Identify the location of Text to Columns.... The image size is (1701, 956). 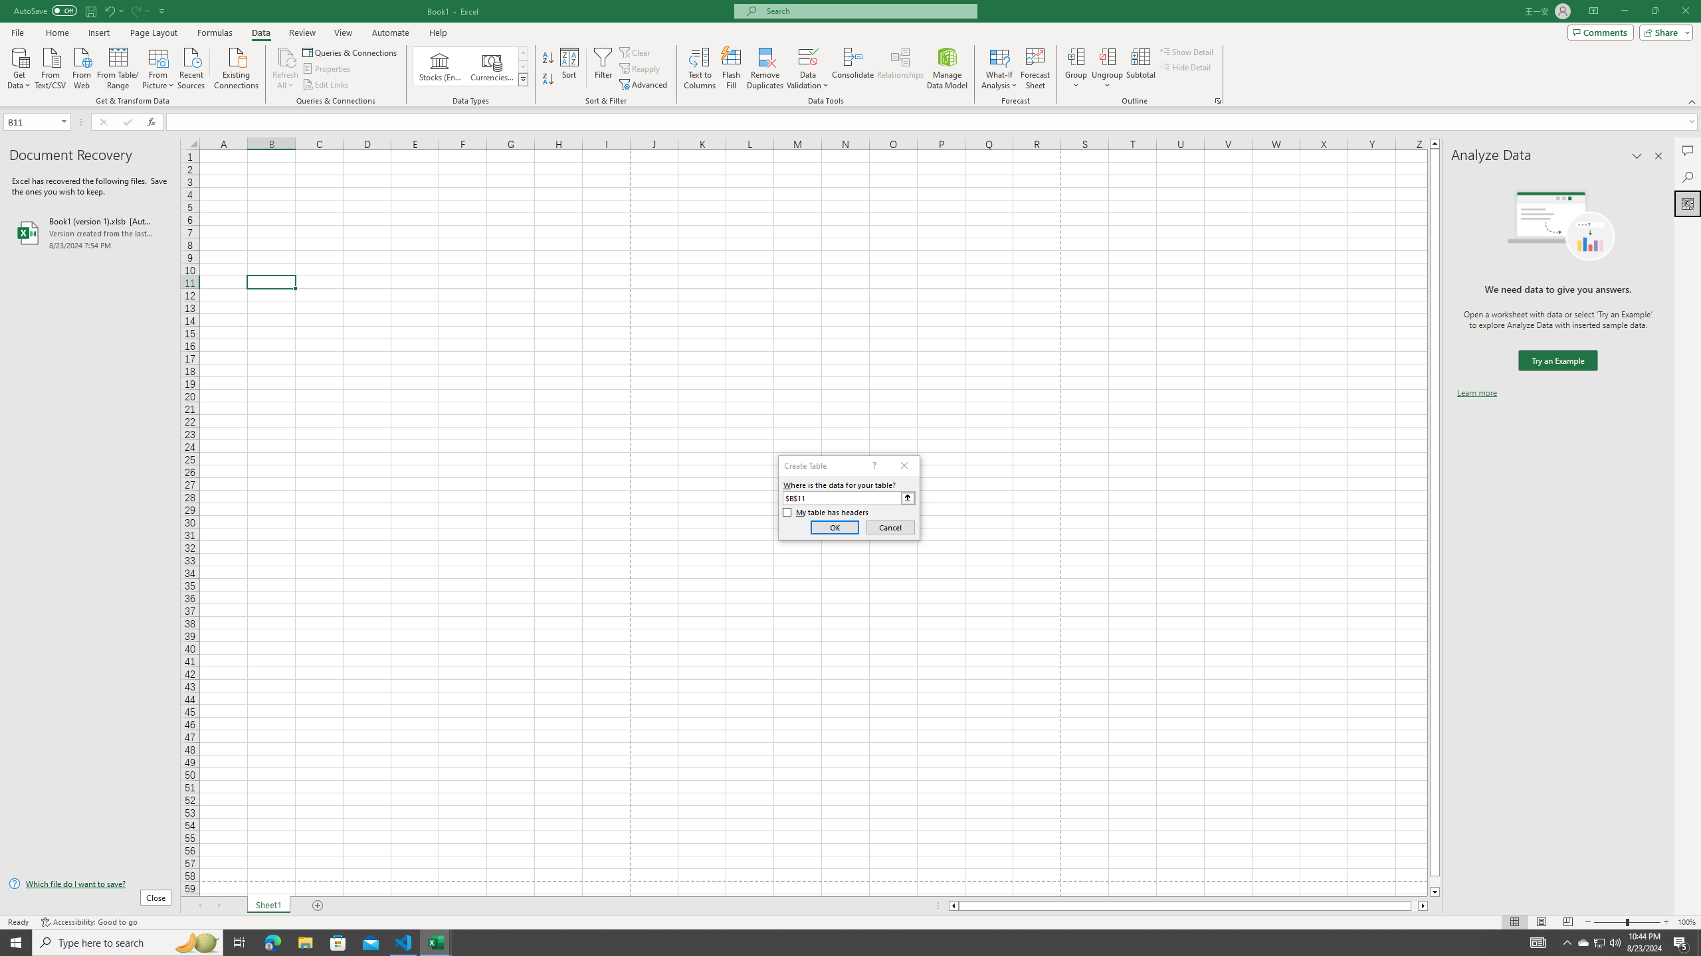
(700, 68).